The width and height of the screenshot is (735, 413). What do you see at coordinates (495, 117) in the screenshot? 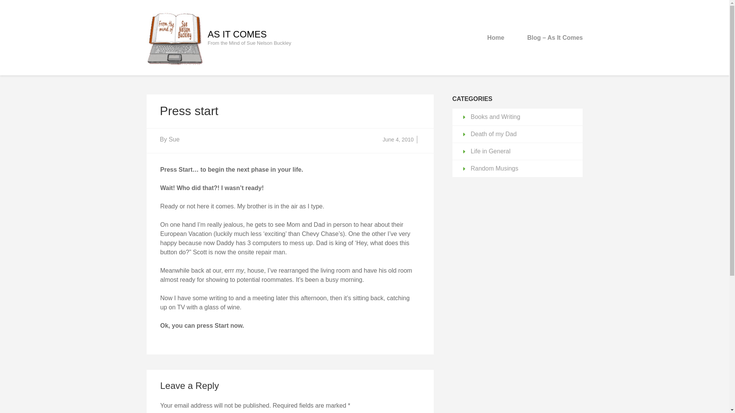
I see `Books and Writing` at bounding box center [495, 117].